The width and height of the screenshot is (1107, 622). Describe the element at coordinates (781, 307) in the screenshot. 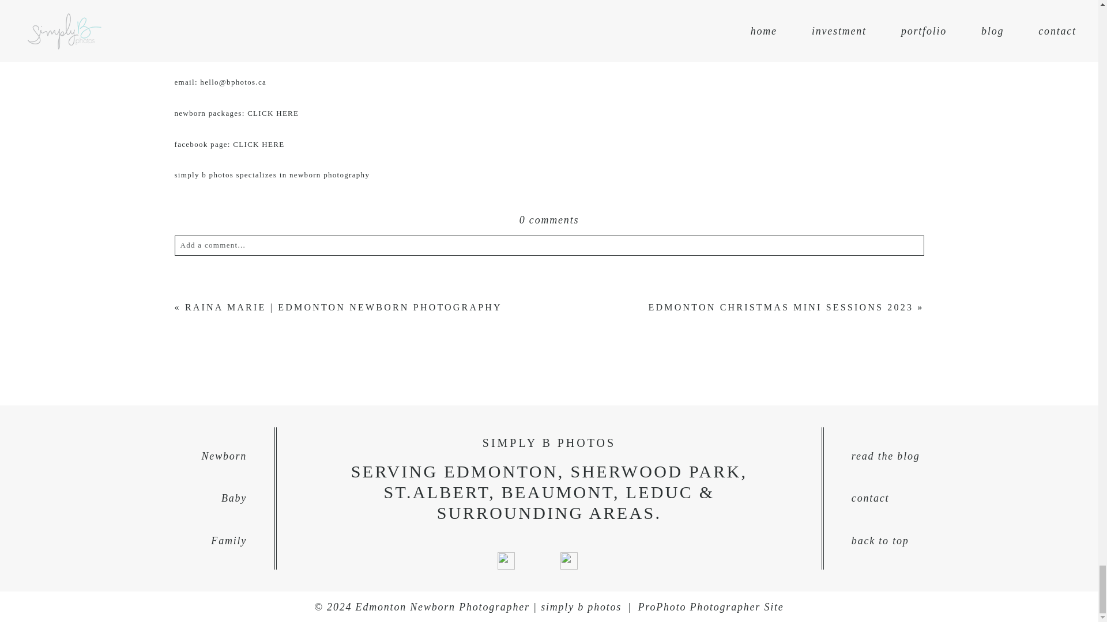

I see `EDMONTON CHRISTMAS MINI SESSIONS 2023` at that location.